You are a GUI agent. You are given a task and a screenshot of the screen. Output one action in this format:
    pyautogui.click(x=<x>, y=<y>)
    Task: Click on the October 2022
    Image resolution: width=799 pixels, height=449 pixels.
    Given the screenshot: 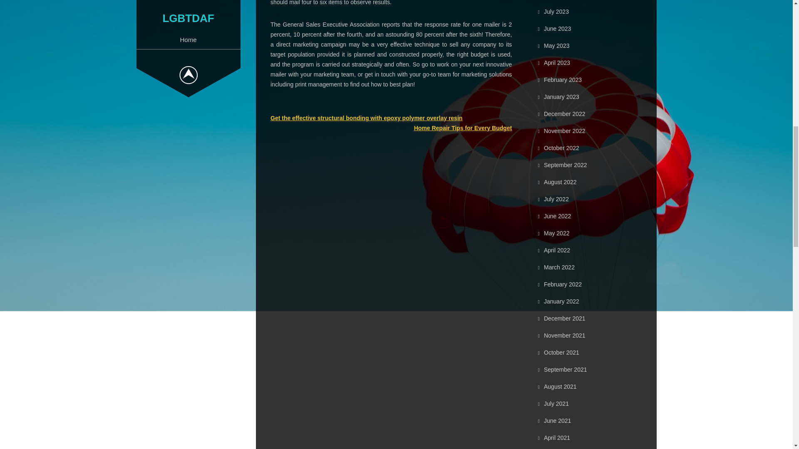 What is the action you would take?
    pyautogui.click(x=562, y=148)
    